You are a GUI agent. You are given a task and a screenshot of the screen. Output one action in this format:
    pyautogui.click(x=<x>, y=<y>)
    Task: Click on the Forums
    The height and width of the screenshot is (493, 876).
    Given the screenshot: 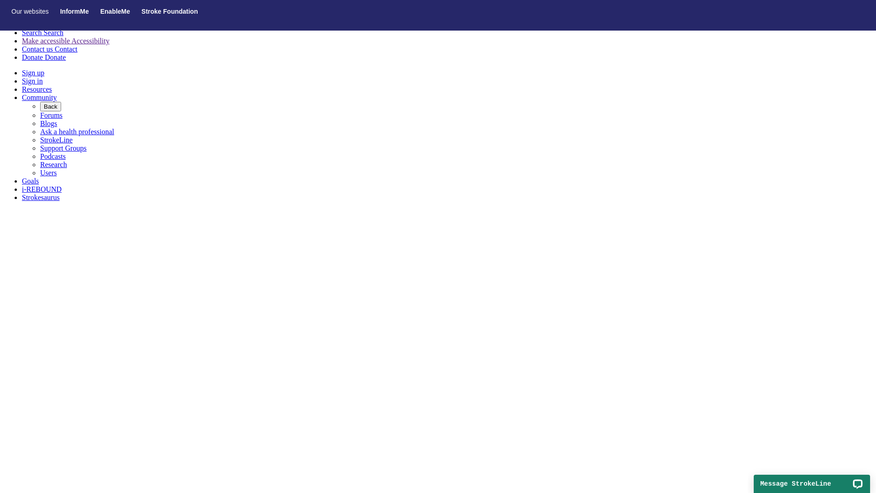 What is the action you would take?
    pyautogui.click(x=51, y=115)
    